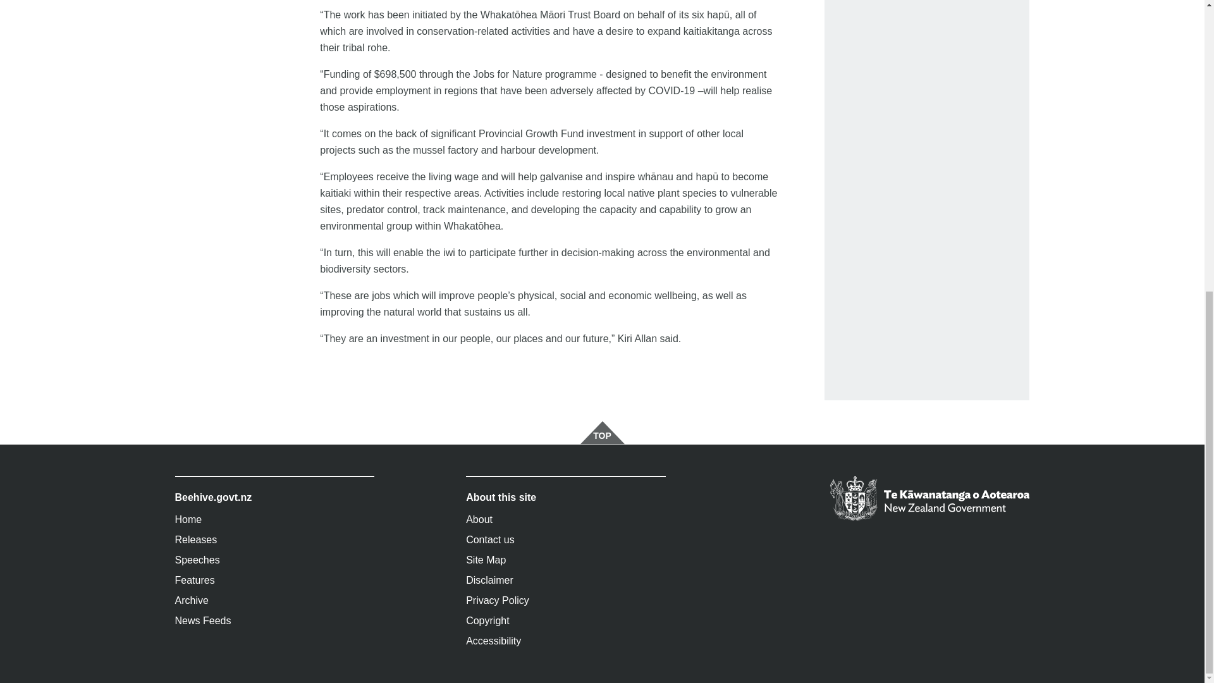 The image size is (1214, 683). I want to click on Archive, so click(274, 601).